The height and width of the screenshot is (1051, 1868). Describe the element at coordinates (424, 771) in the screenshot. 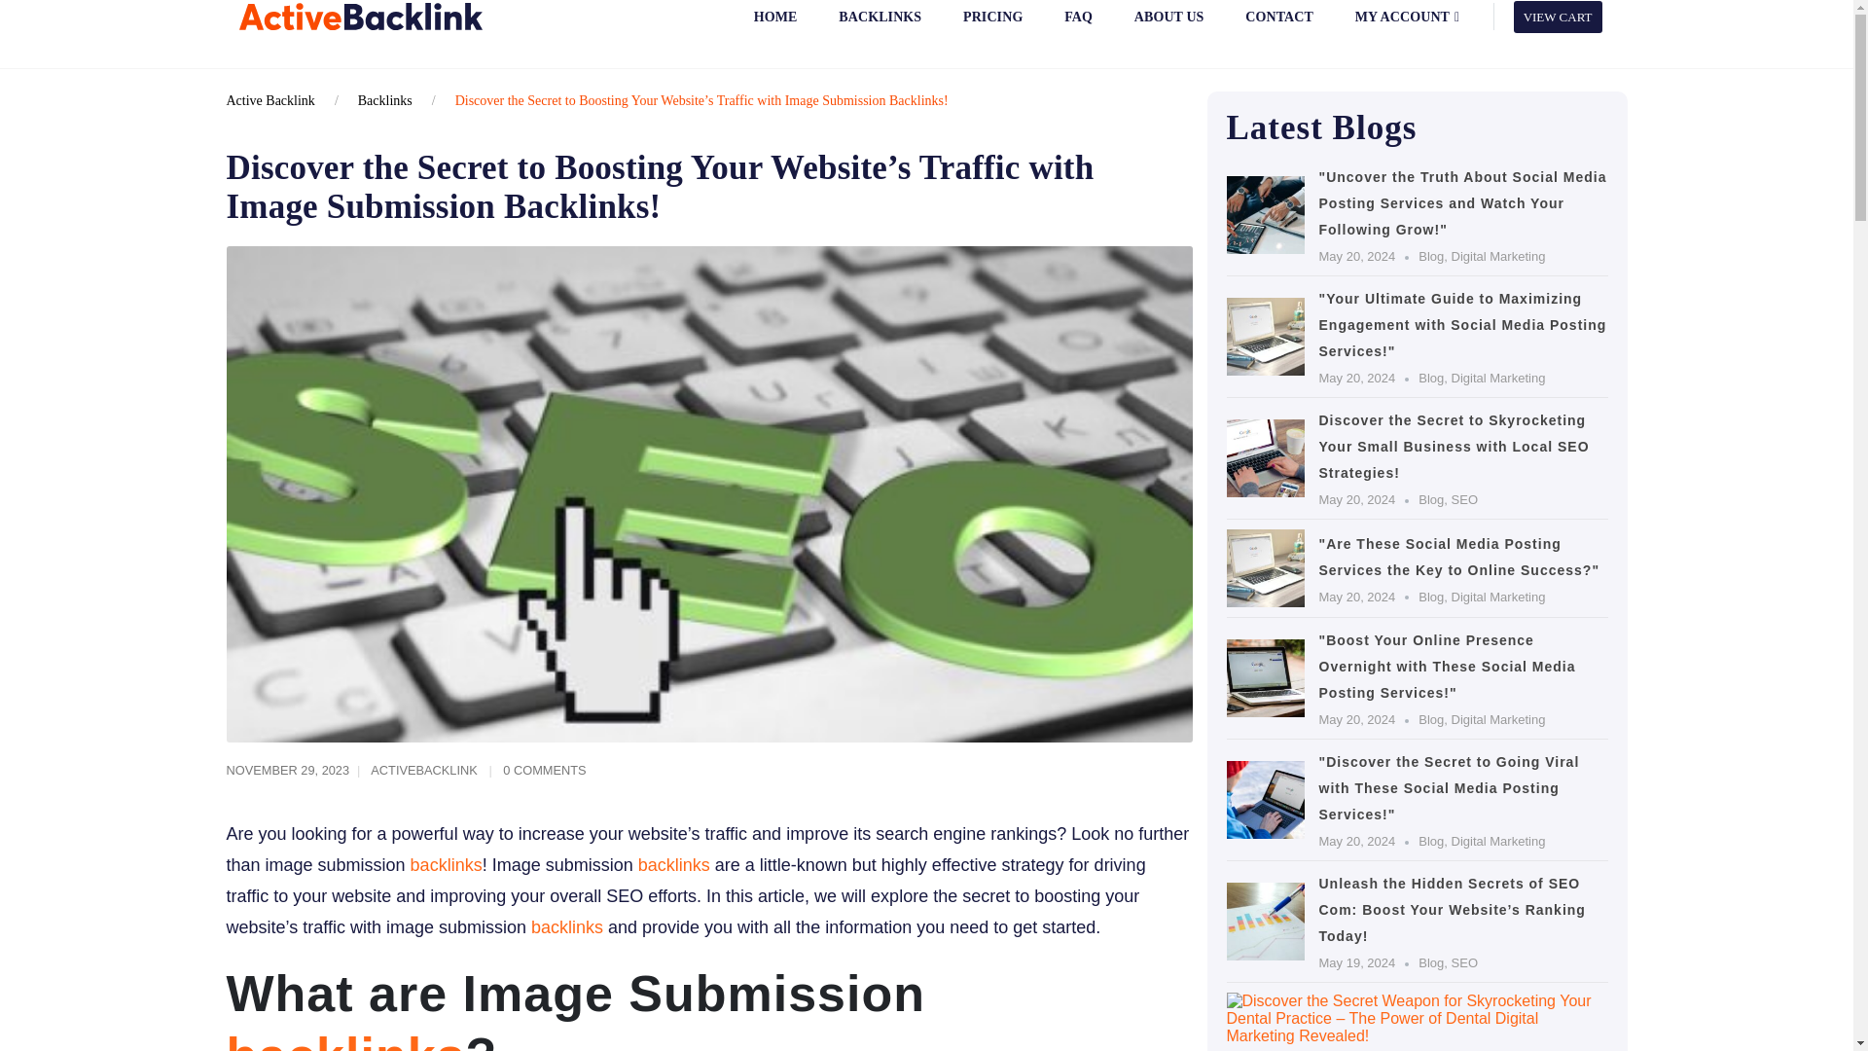

I see `Posts by activebacklink` at that location.